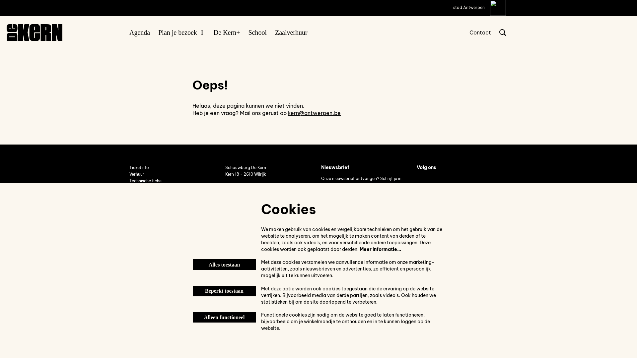 Image resolution: width=637 pixels, height=358 pixels. I want to click on Ticketinfo, so click(139, 168).